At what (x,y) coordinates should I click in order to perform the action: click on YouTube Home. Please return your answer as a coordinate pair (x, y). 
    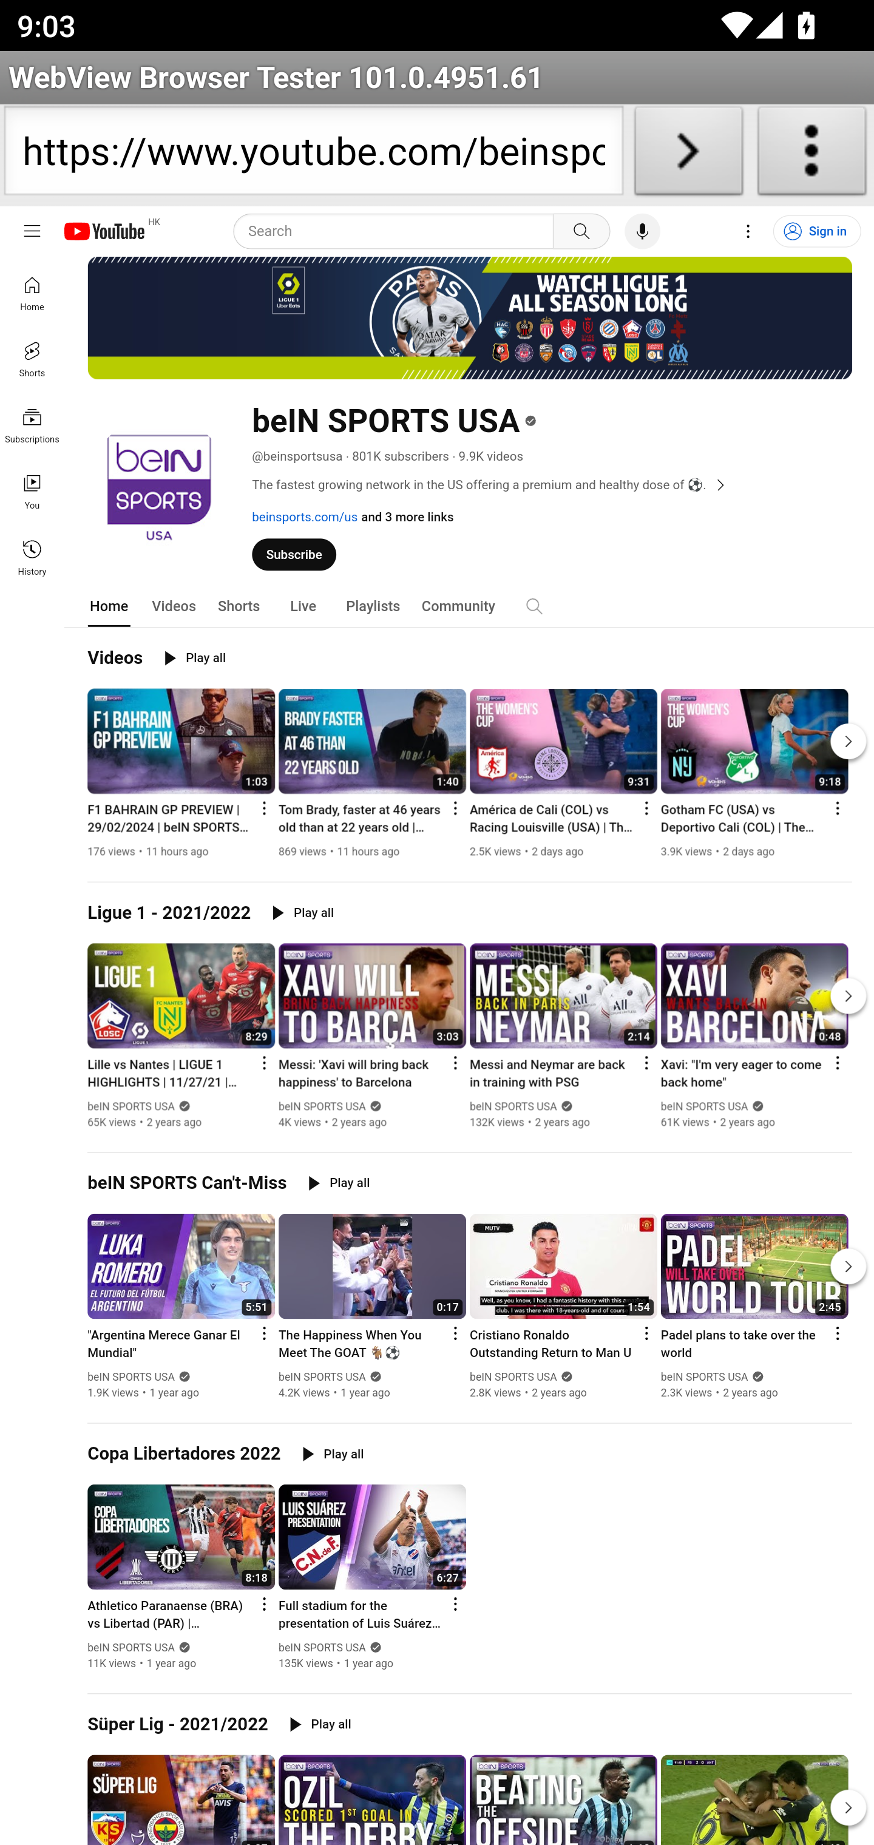
    Looking at the image, I should click on (104, 231).